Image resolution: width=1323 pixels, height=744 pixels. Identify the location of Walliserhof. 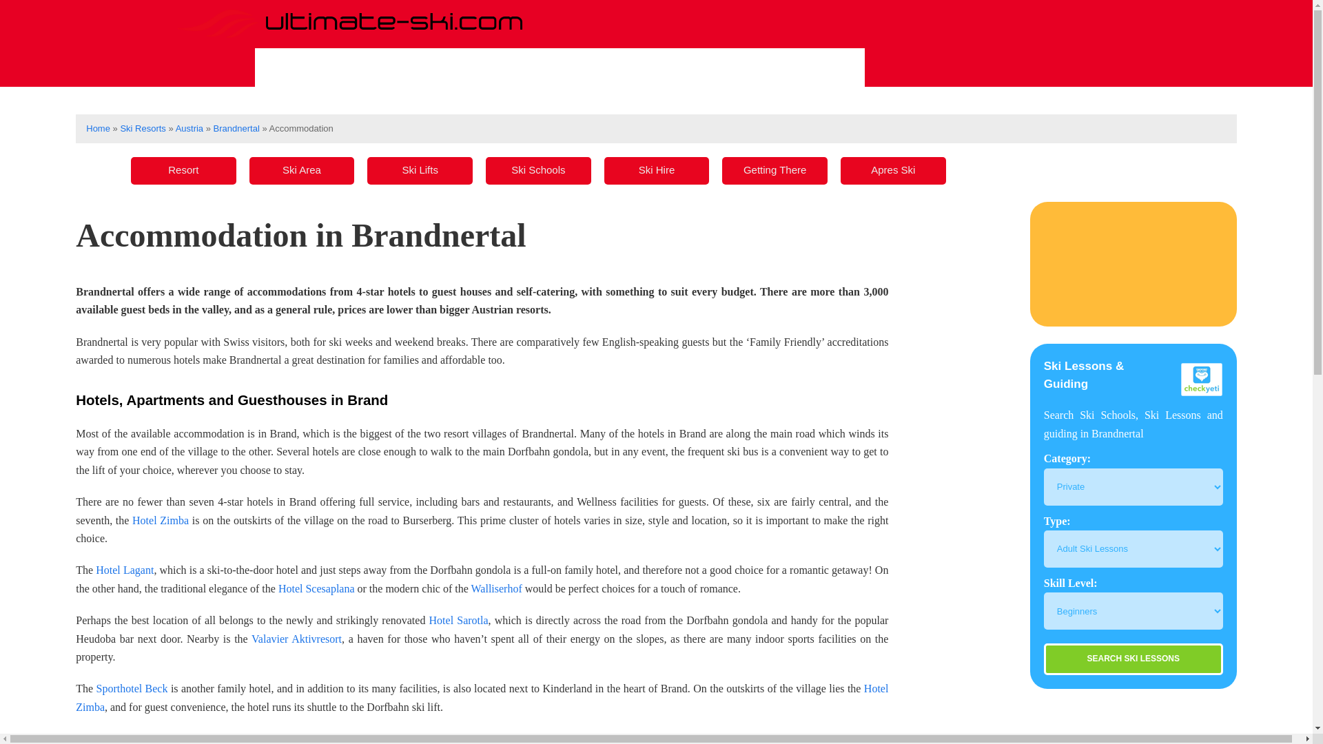
(496, 588).